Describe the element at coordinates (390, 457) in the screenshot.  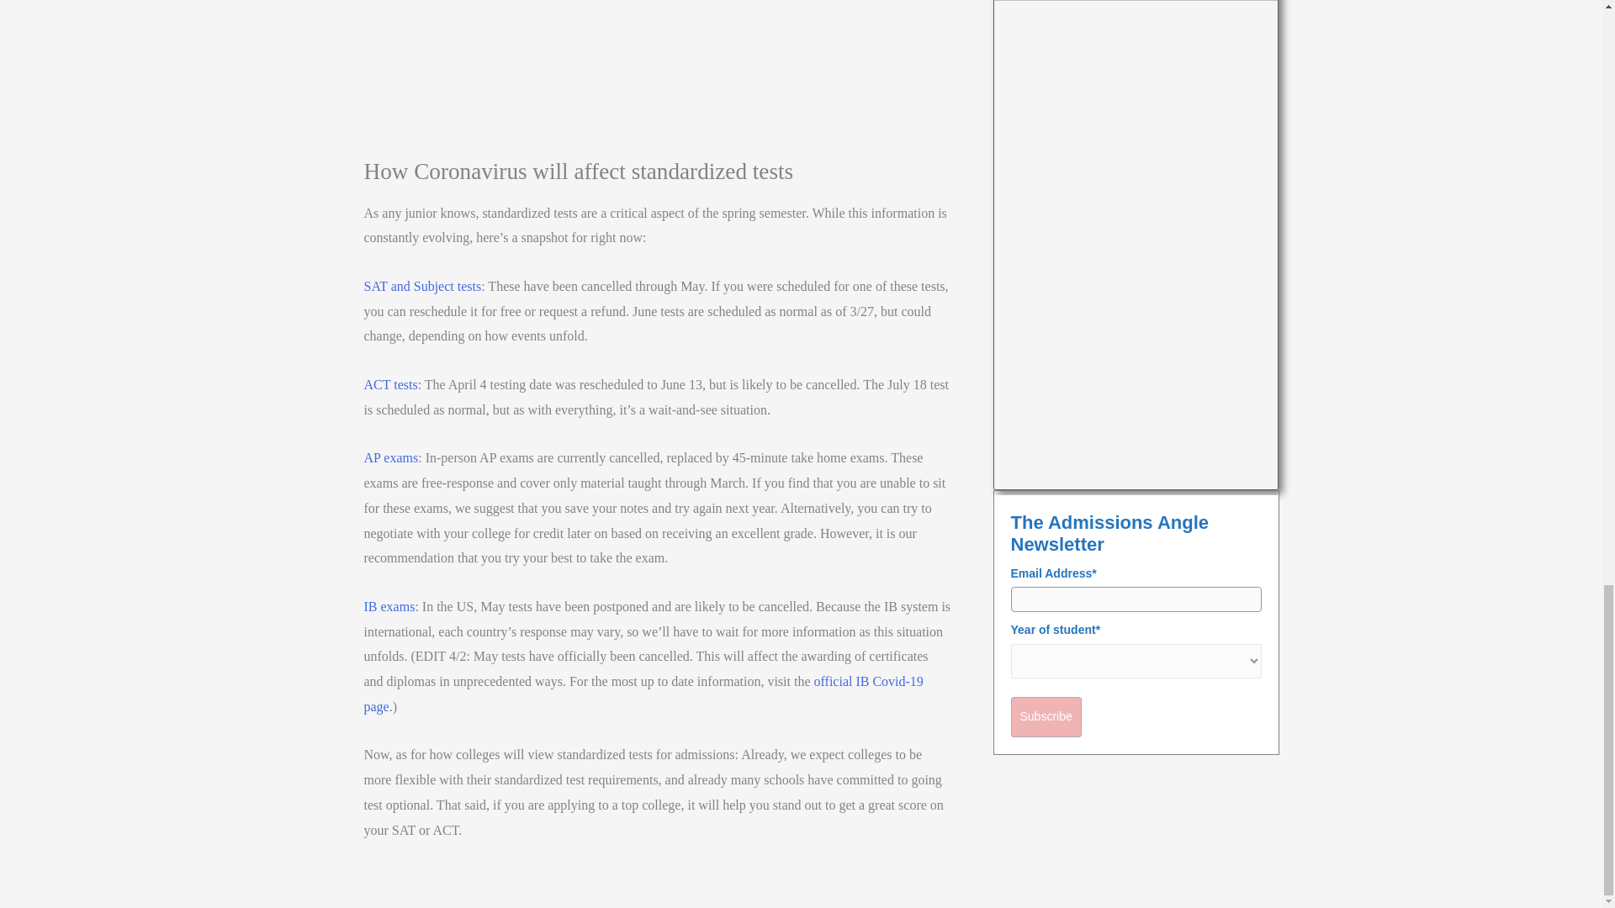
I see `AP exams` at that location.